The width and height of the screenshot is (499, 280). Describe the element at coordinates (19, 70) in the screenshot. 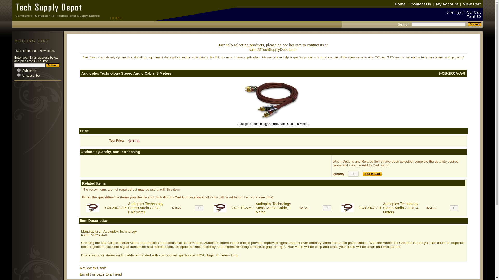

I see `1` at that location.